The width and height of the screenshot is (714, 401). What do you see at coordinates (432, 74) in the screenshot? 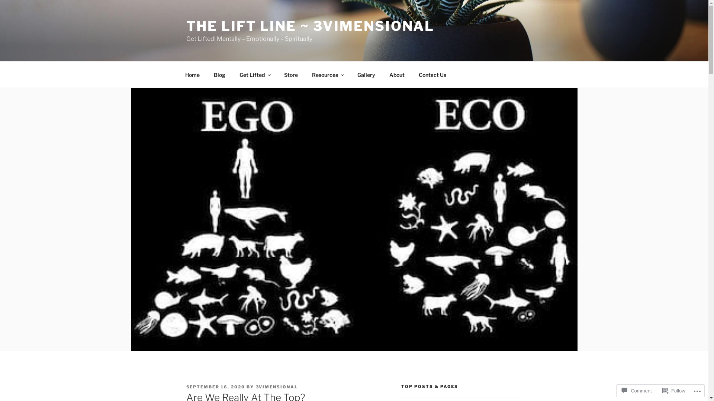
I see `Contact Us` at bounding box center [432, 74].